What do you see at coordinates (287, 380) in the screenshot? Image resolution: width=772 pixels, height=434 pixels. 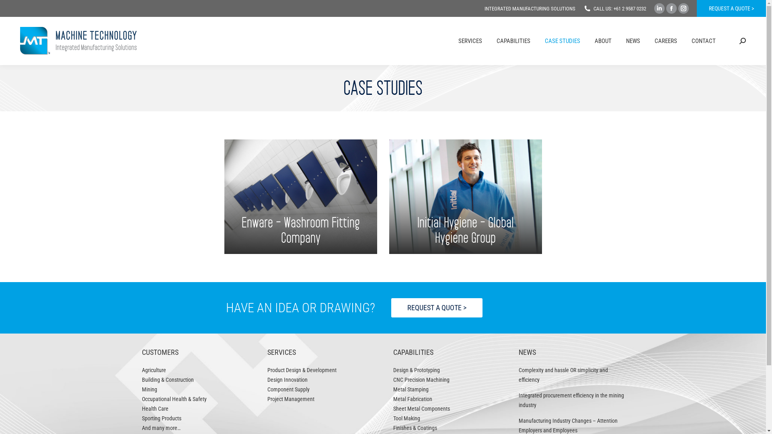 I see `Design Innovation` at bounding box center [287, 380].